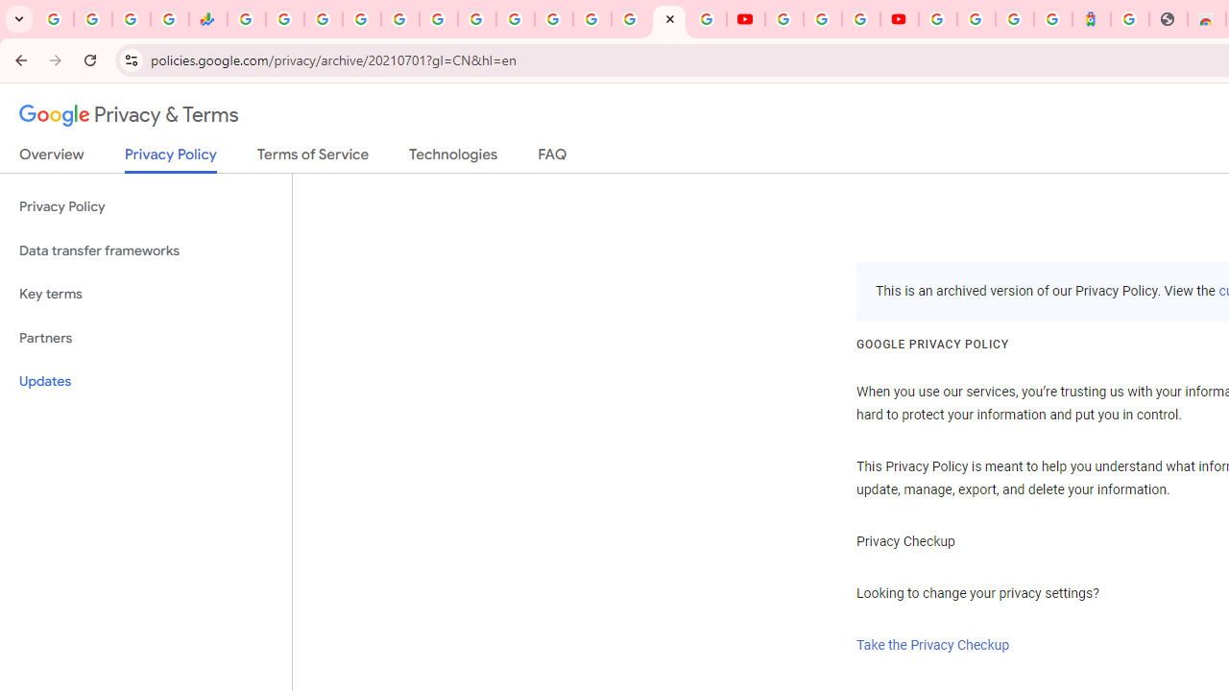 Image resolution: width=1229 pixels, height=691 pixels. I want to click on Sign in - Google Accounts, so click(976, 19).